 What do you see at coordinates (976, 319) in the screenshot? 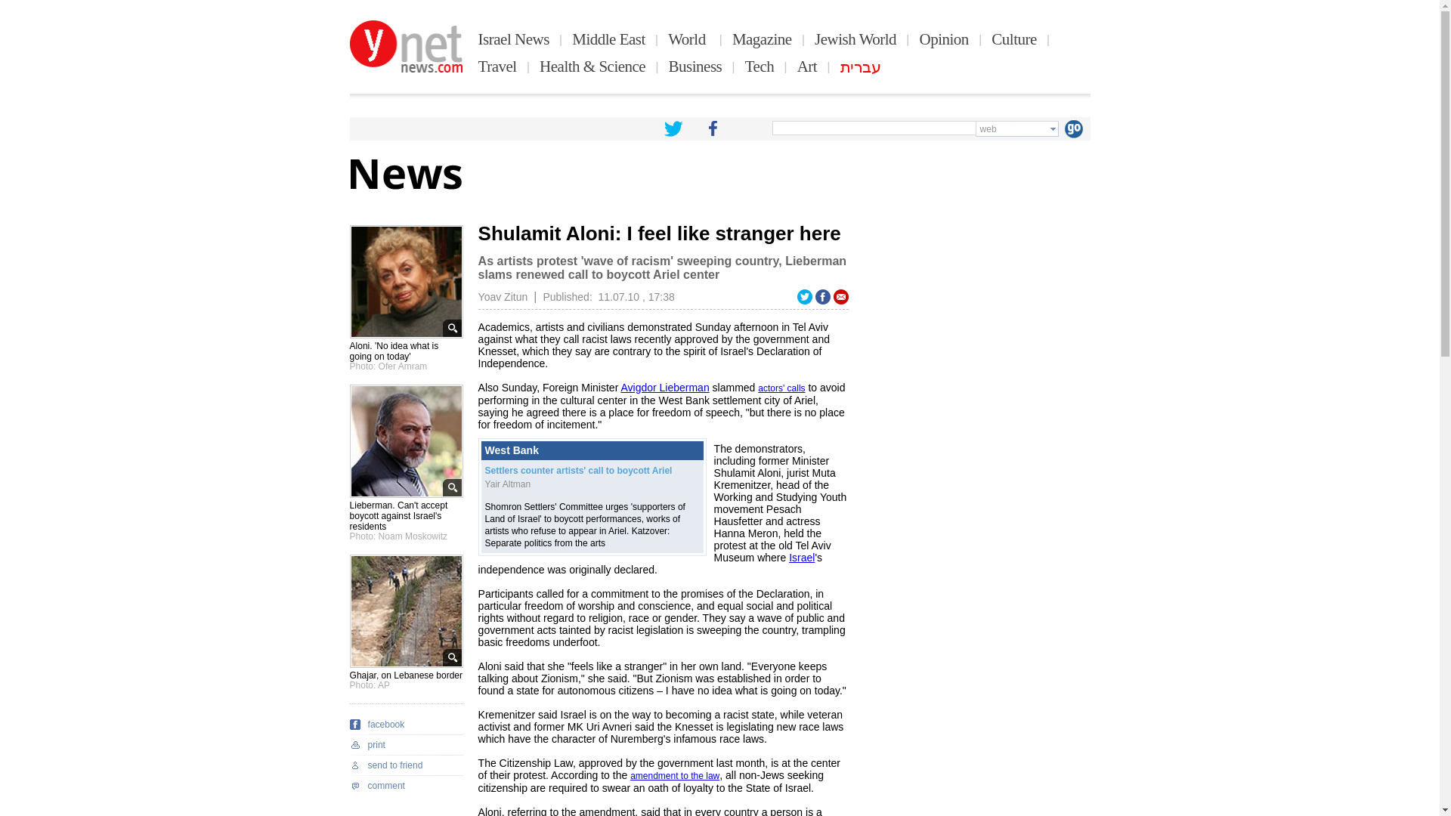
I see `3rd party ad content` at bounding box center [976, 319].